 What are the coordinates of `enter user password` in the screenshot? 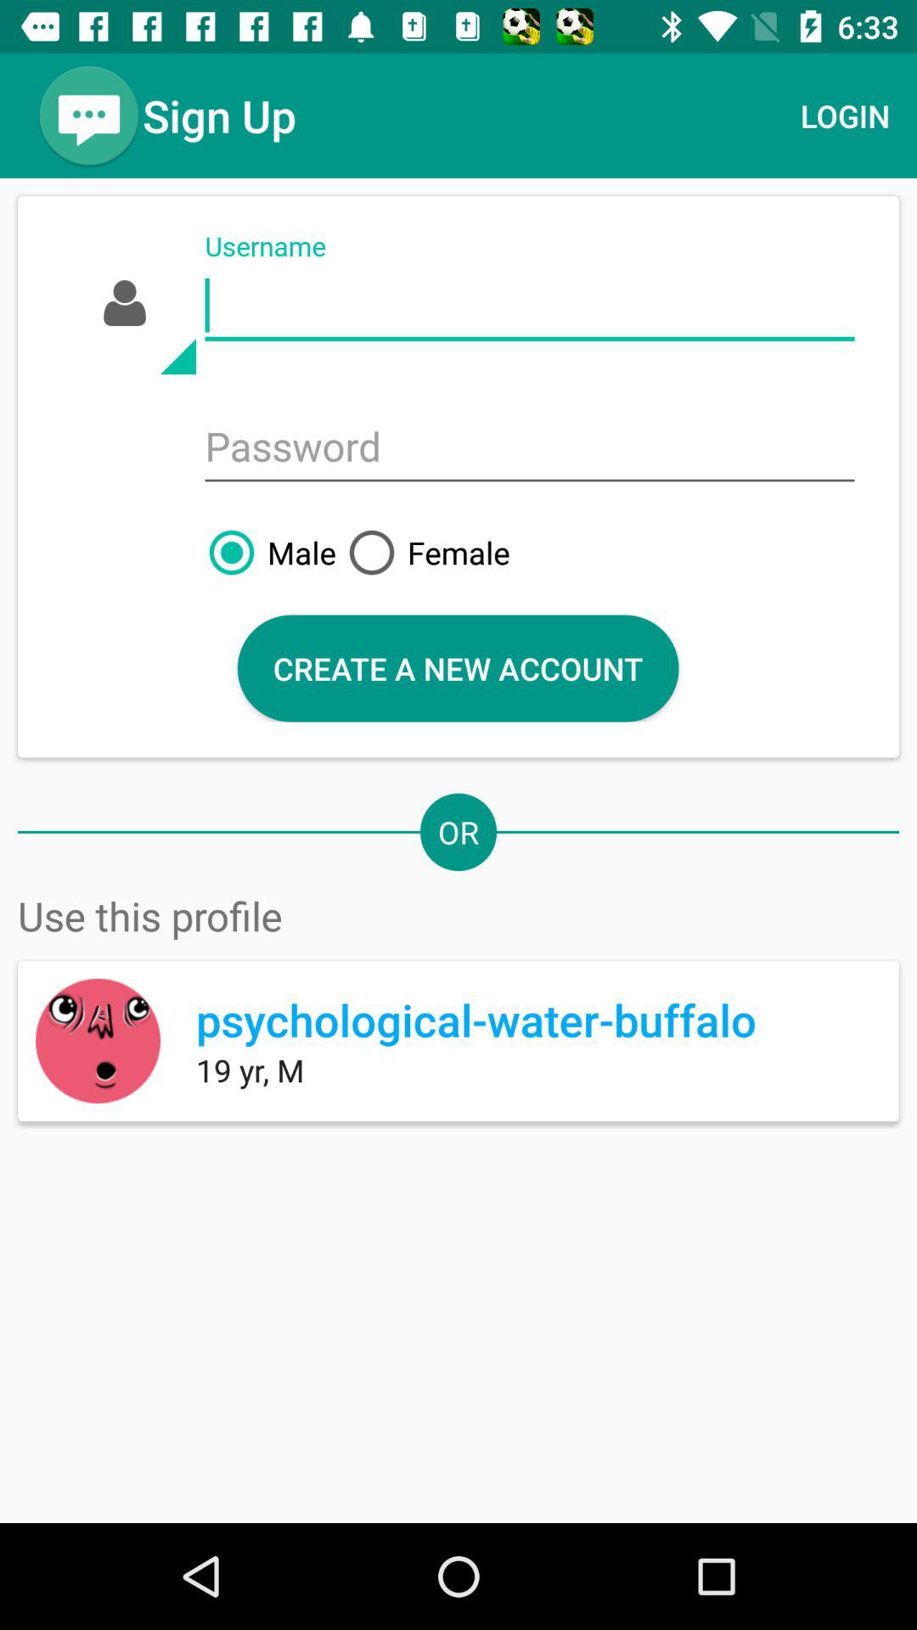 It's located at (530, 448).